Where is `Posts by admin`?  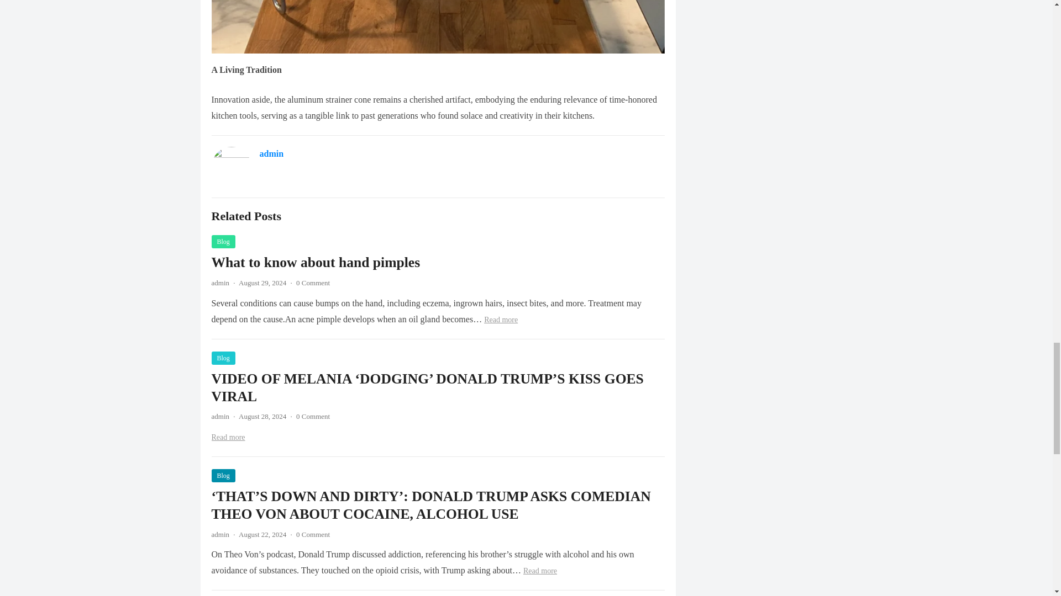 Posts by admin is located at coordinates (220, 534).